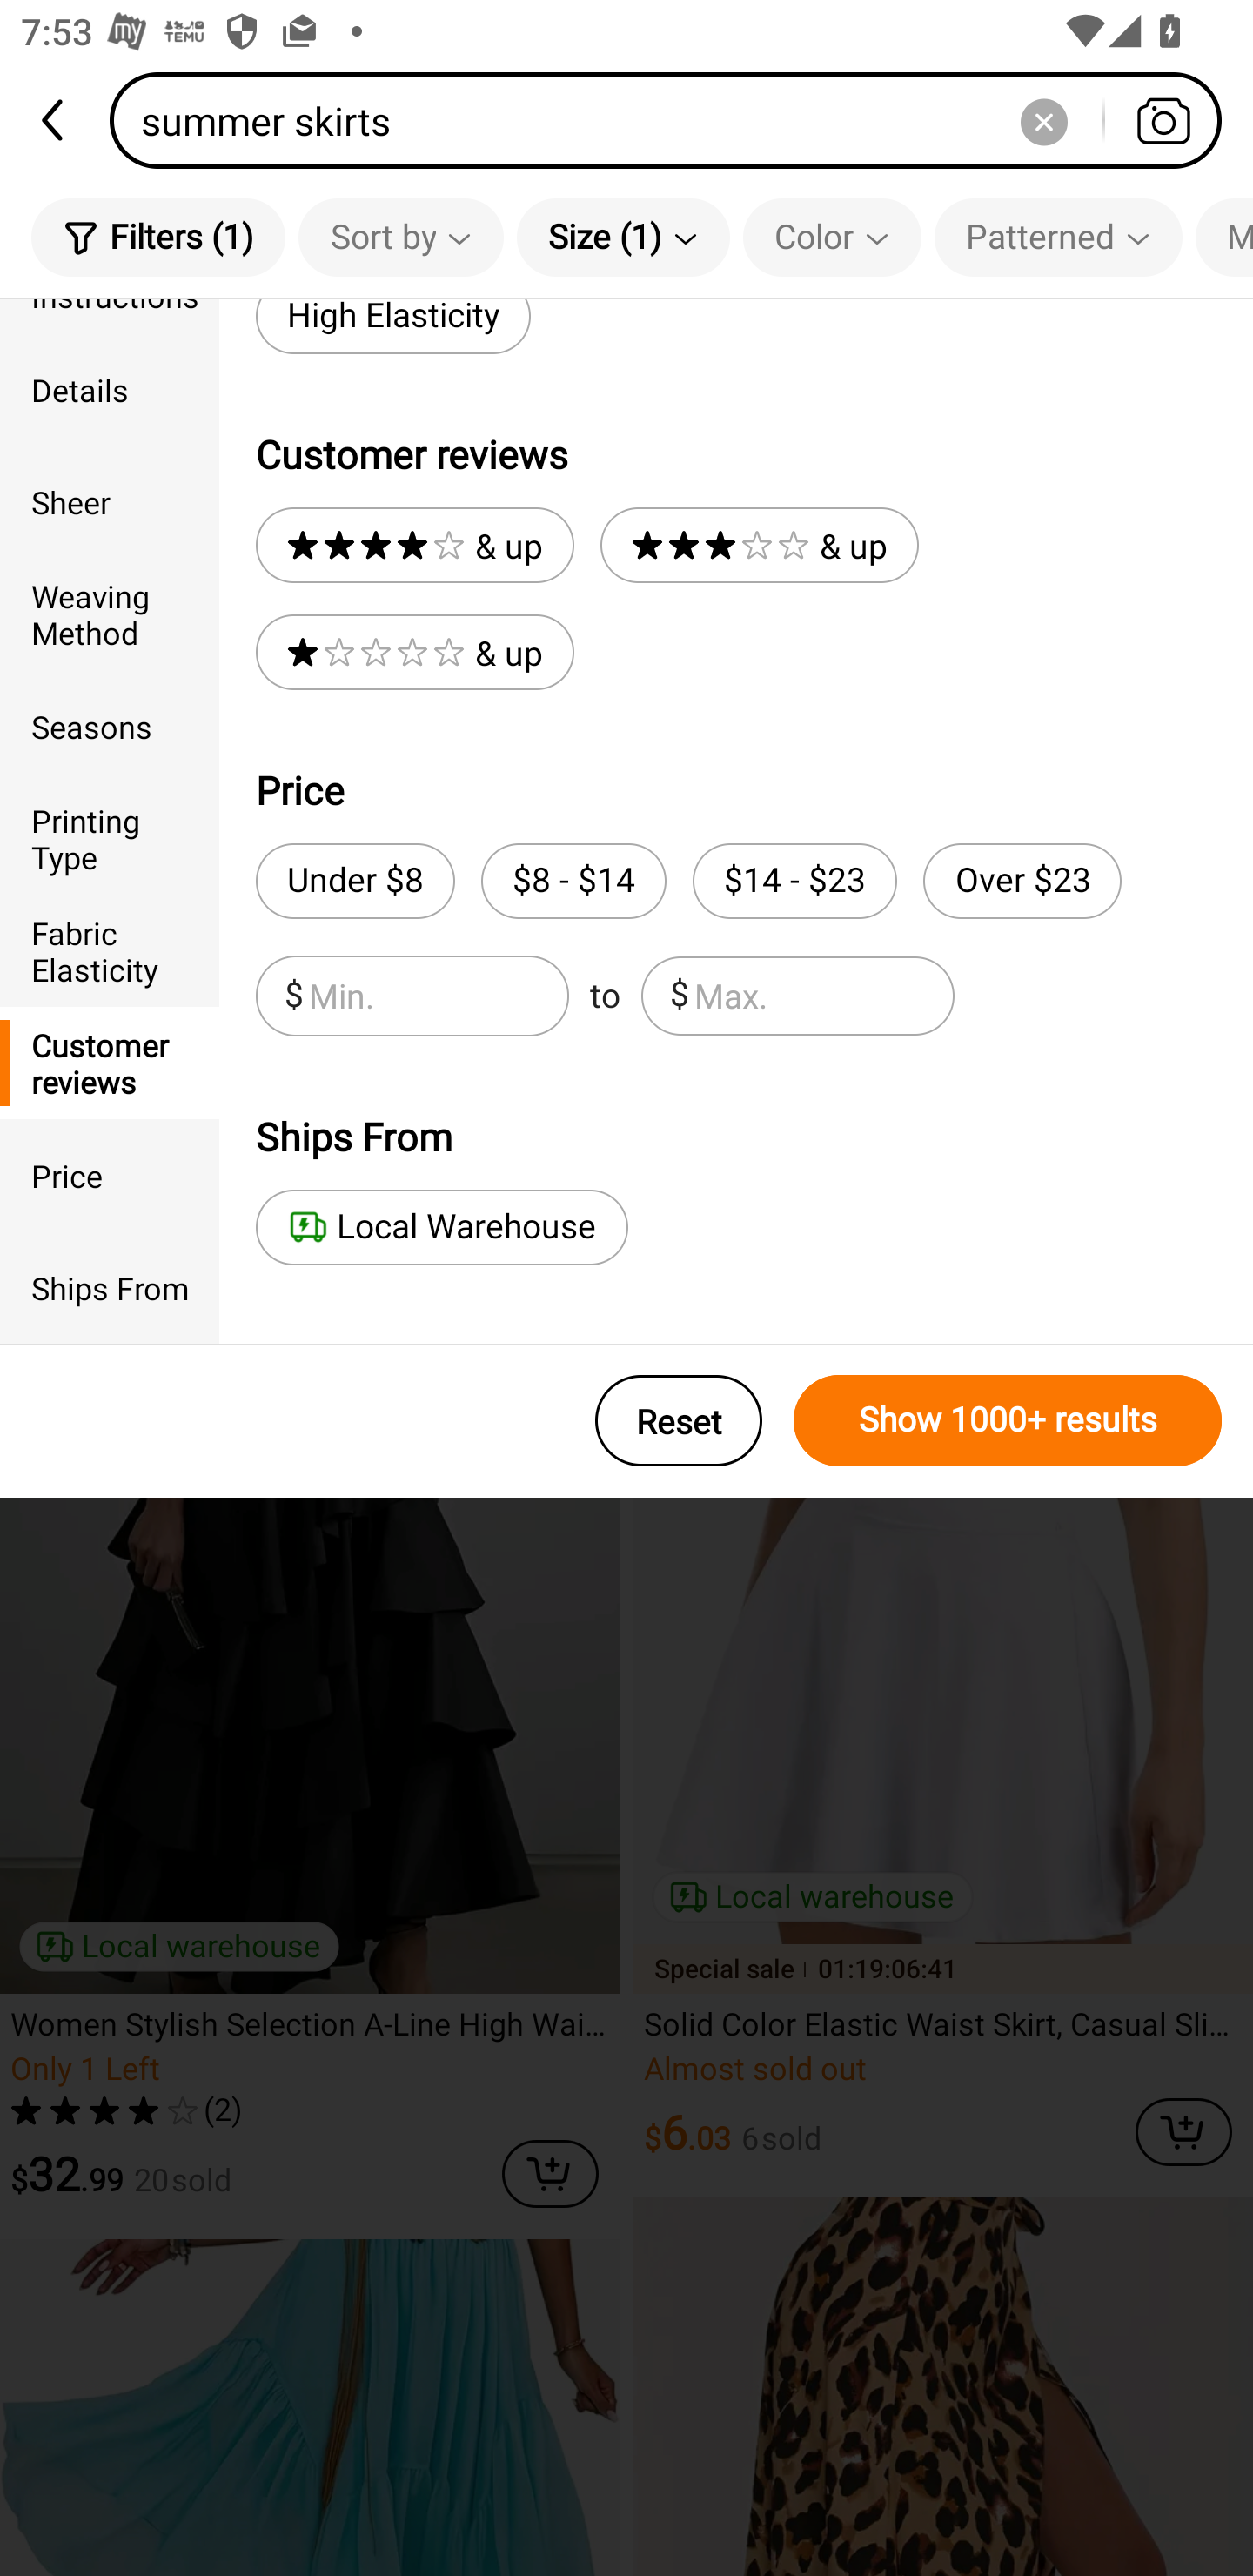  What do you see at coordinates (1043, 120) in the screenshot?
I see `Delete search history` at bounding box center [1043, 120].